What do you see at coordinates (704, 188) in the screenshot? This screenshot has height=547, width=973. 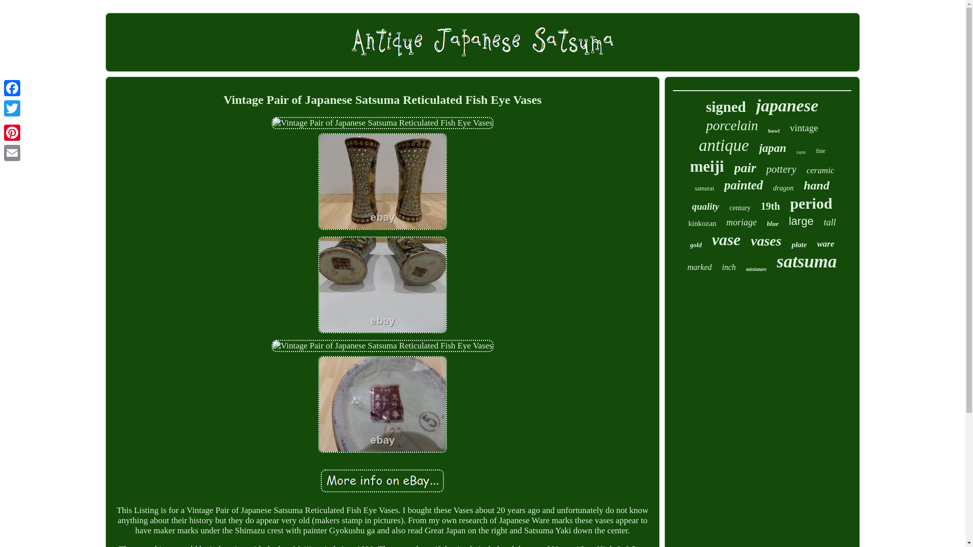 I see `samurai` at bounding box center [704, 188].